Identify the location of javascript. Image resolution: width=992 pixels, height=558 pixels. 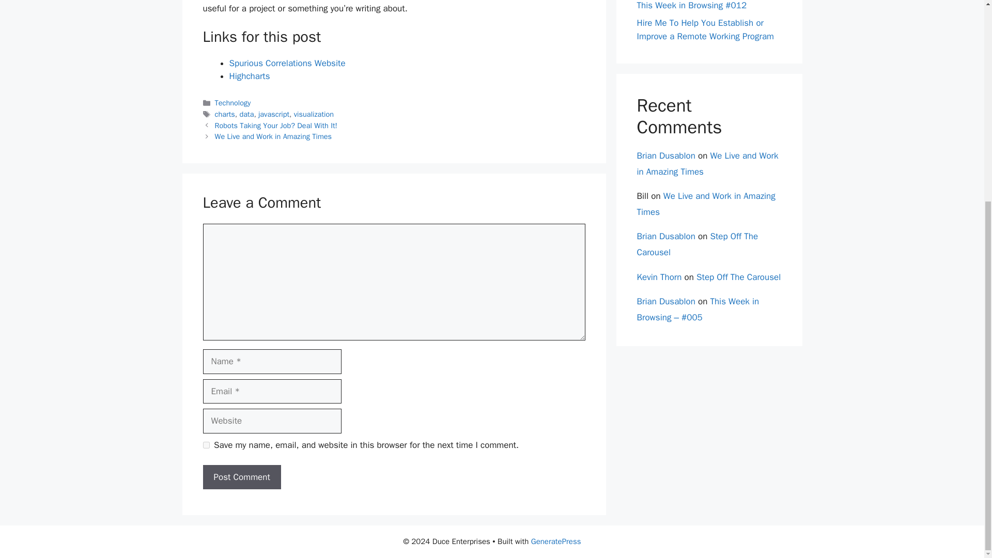
(274, 114).